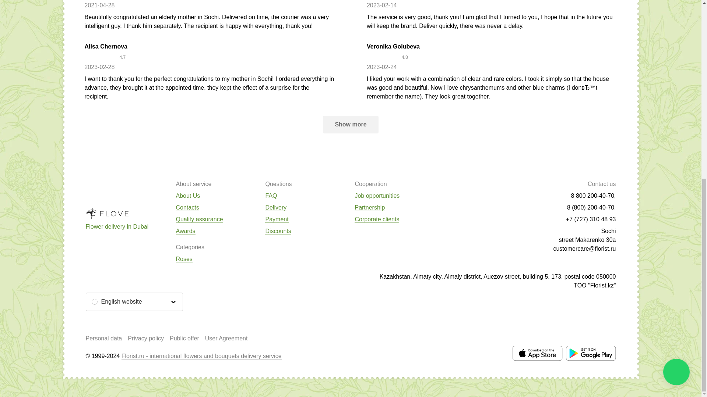  What do you see at coordinates (186, 231) in the screenshot?
I see `Awards` at bounding box center [186, 231].